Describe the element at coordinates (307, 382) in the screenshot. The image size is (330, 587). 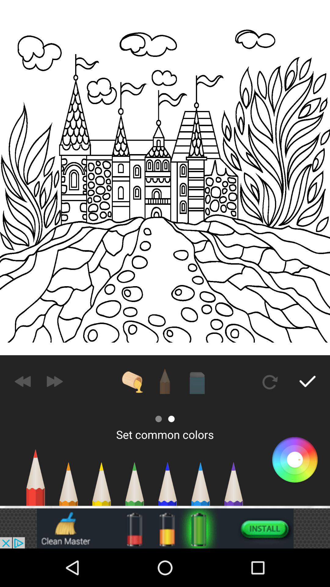
I see `click on the check mark icon which is just beside the refresh icon` at that location.